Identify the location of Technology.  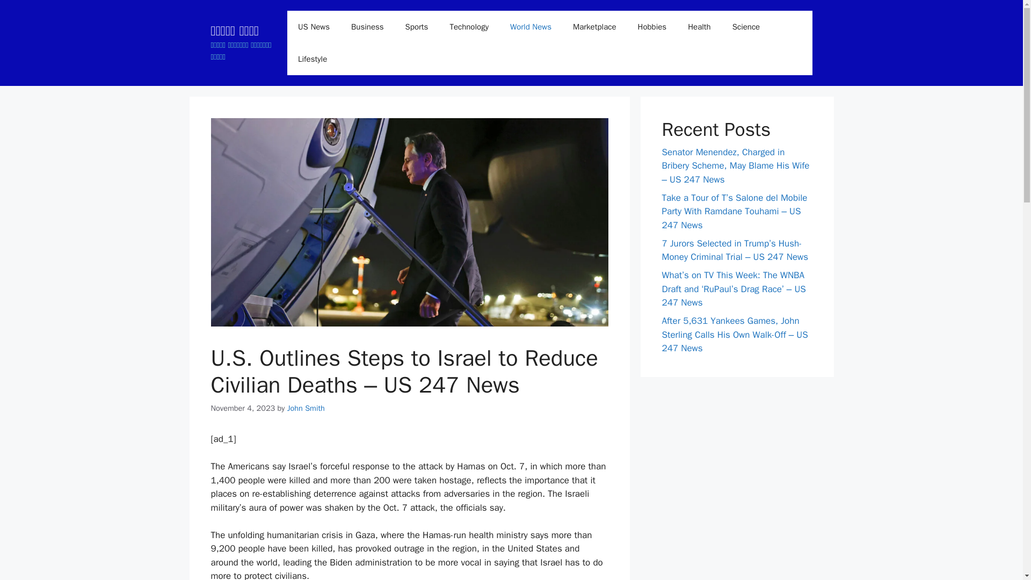
(469, 27).